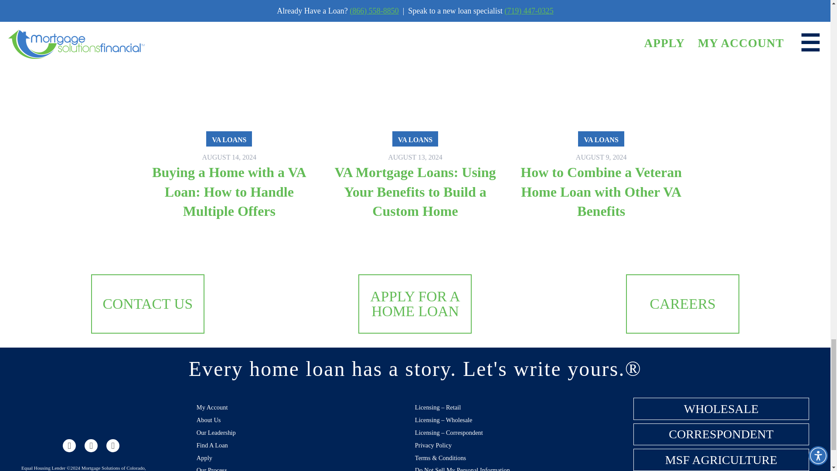 Image resolution: width=837 pixels, height=471 pixels. Describe the element at coordinates (147, 304) in the screenshot. I see `CONTACT US` at that location.